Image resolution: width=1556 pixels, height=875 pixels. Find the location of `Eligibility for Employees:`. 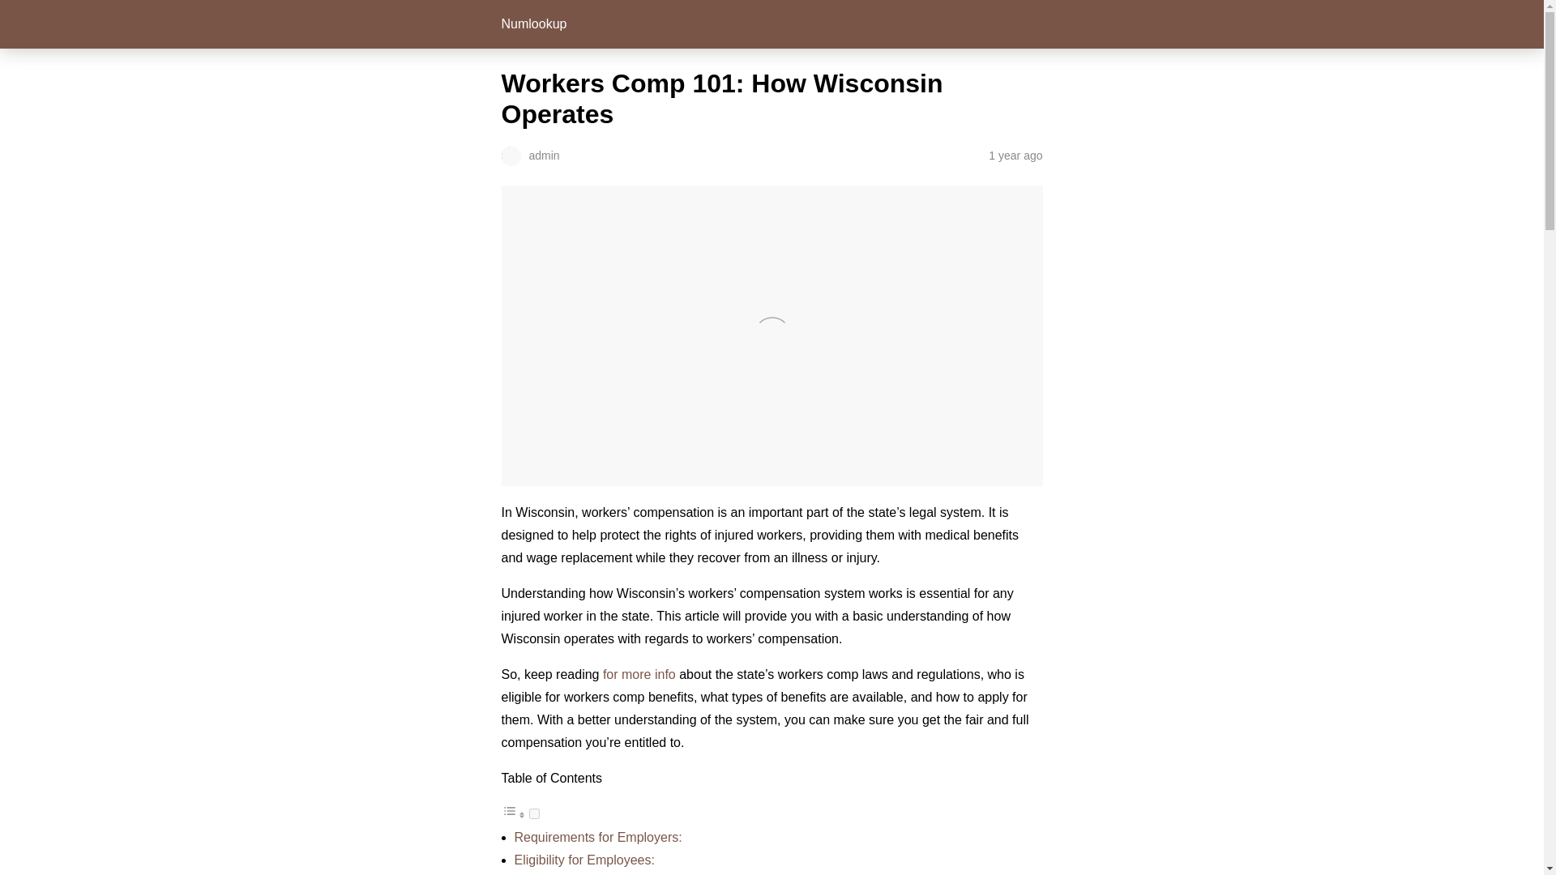

Eligibility for Employees: is located at coordinates (583, 860).